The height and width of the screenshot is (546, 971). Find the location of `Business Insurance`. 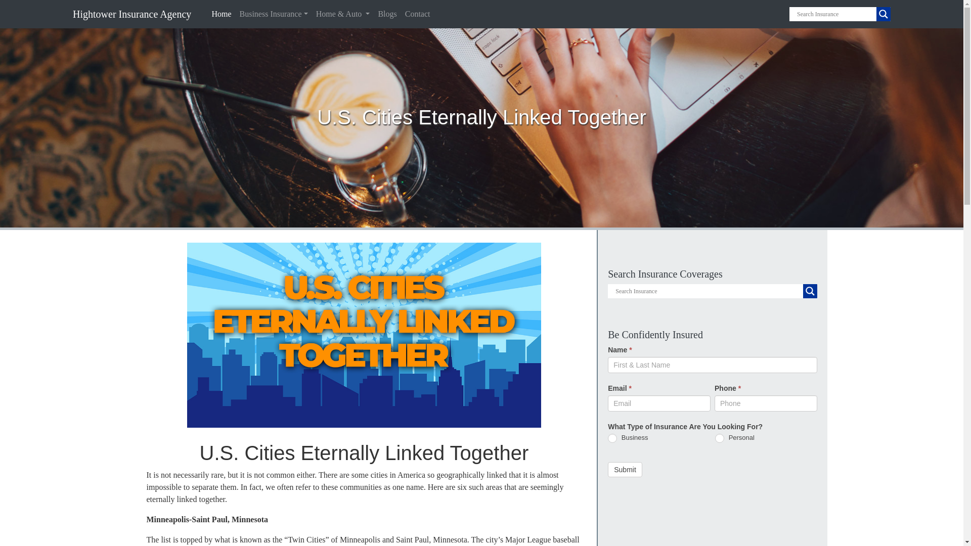

Business Insurance is located at coordinates (273, 14).